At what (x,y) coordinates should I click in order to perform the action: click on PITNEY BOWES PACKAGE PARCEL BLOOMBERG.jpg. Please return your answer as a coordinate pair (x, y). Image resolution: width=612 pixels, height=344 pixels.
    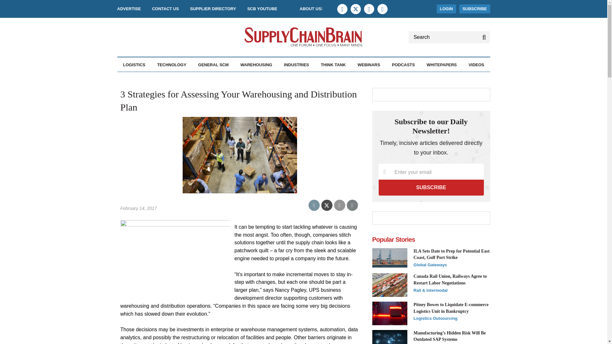
    Looking at the image, I should click on (390, 313).